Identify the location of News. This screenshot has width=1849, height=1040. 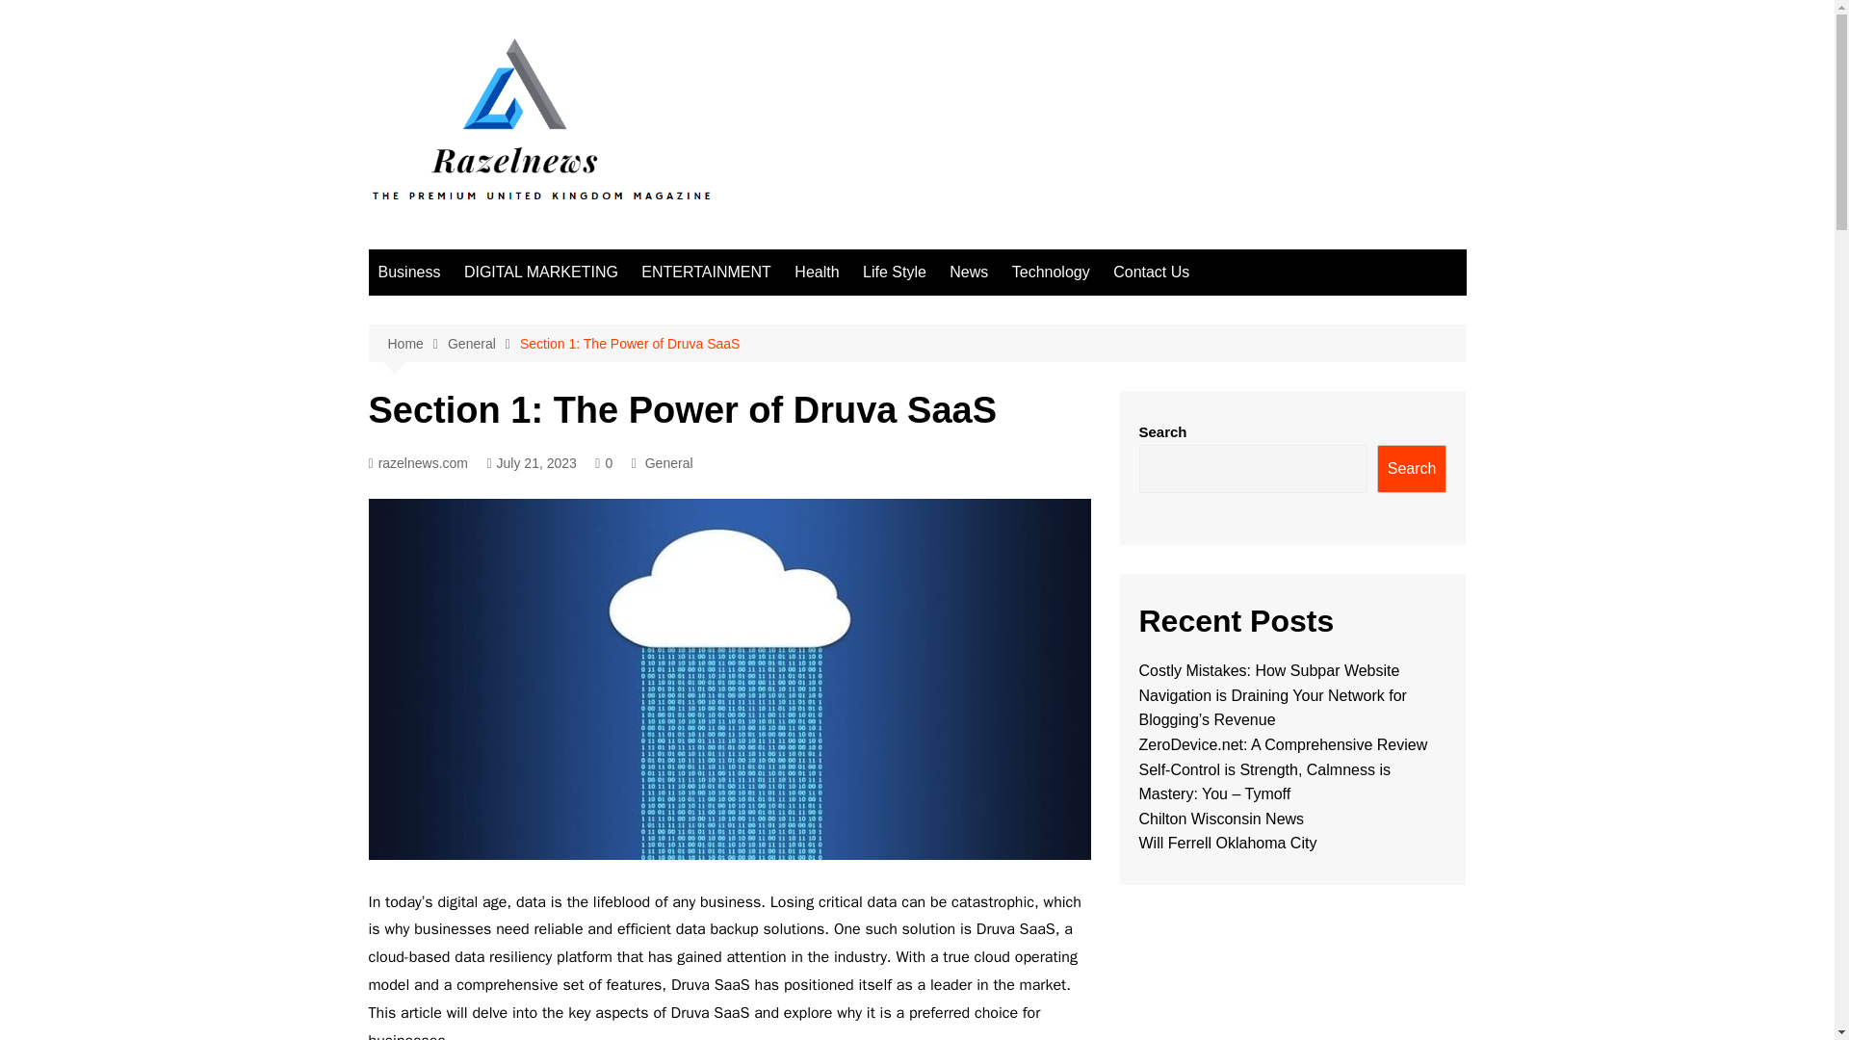
(969, 272).